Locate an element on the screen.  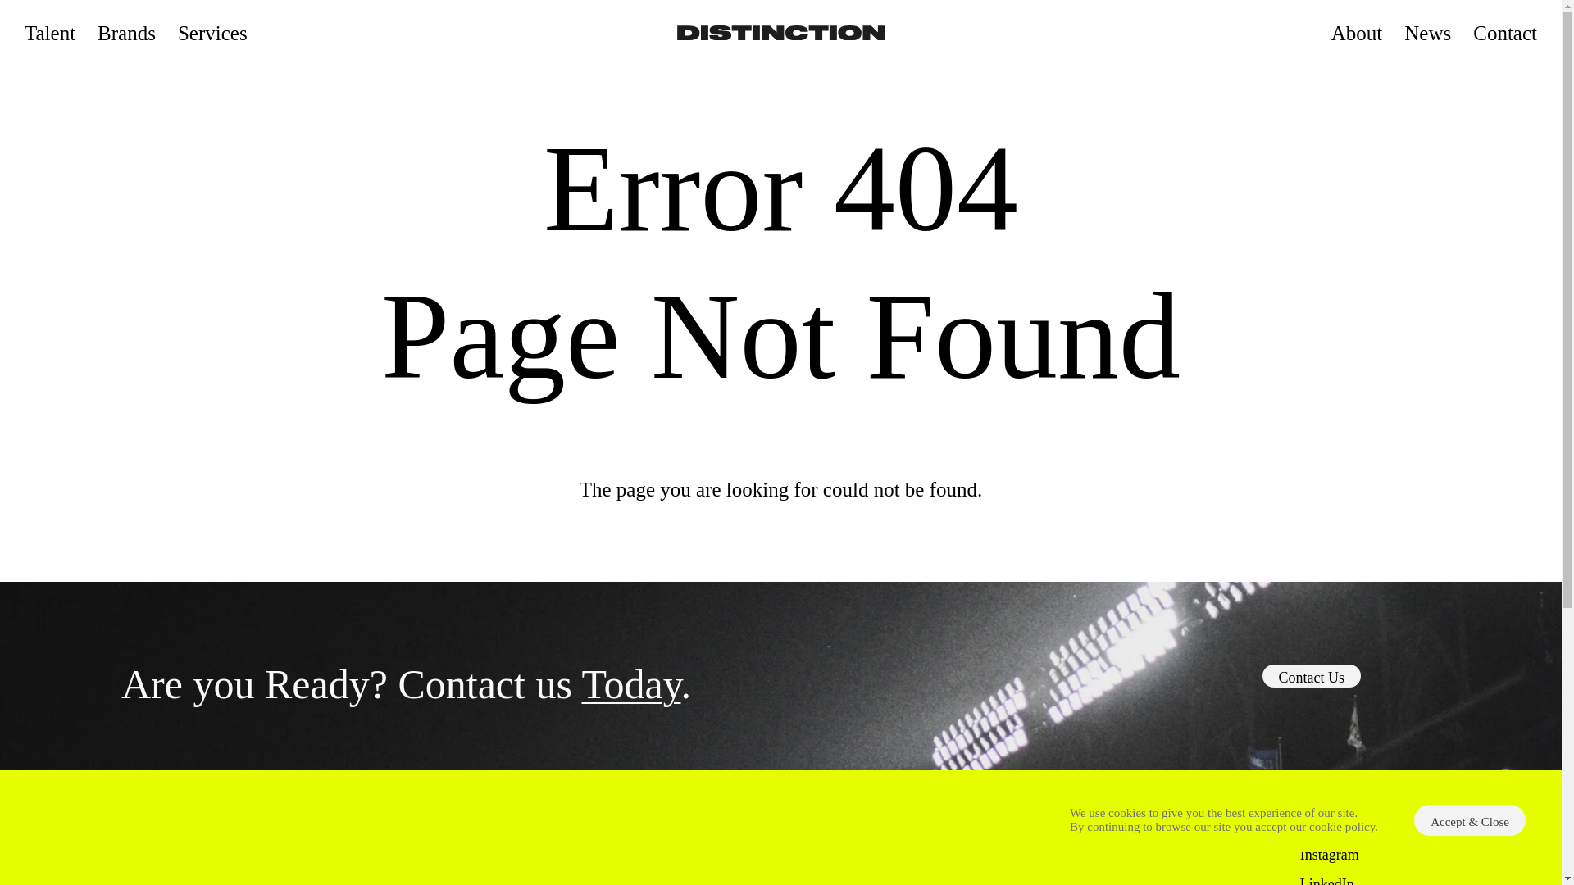
Contact is located at coordinates (1505, 31).